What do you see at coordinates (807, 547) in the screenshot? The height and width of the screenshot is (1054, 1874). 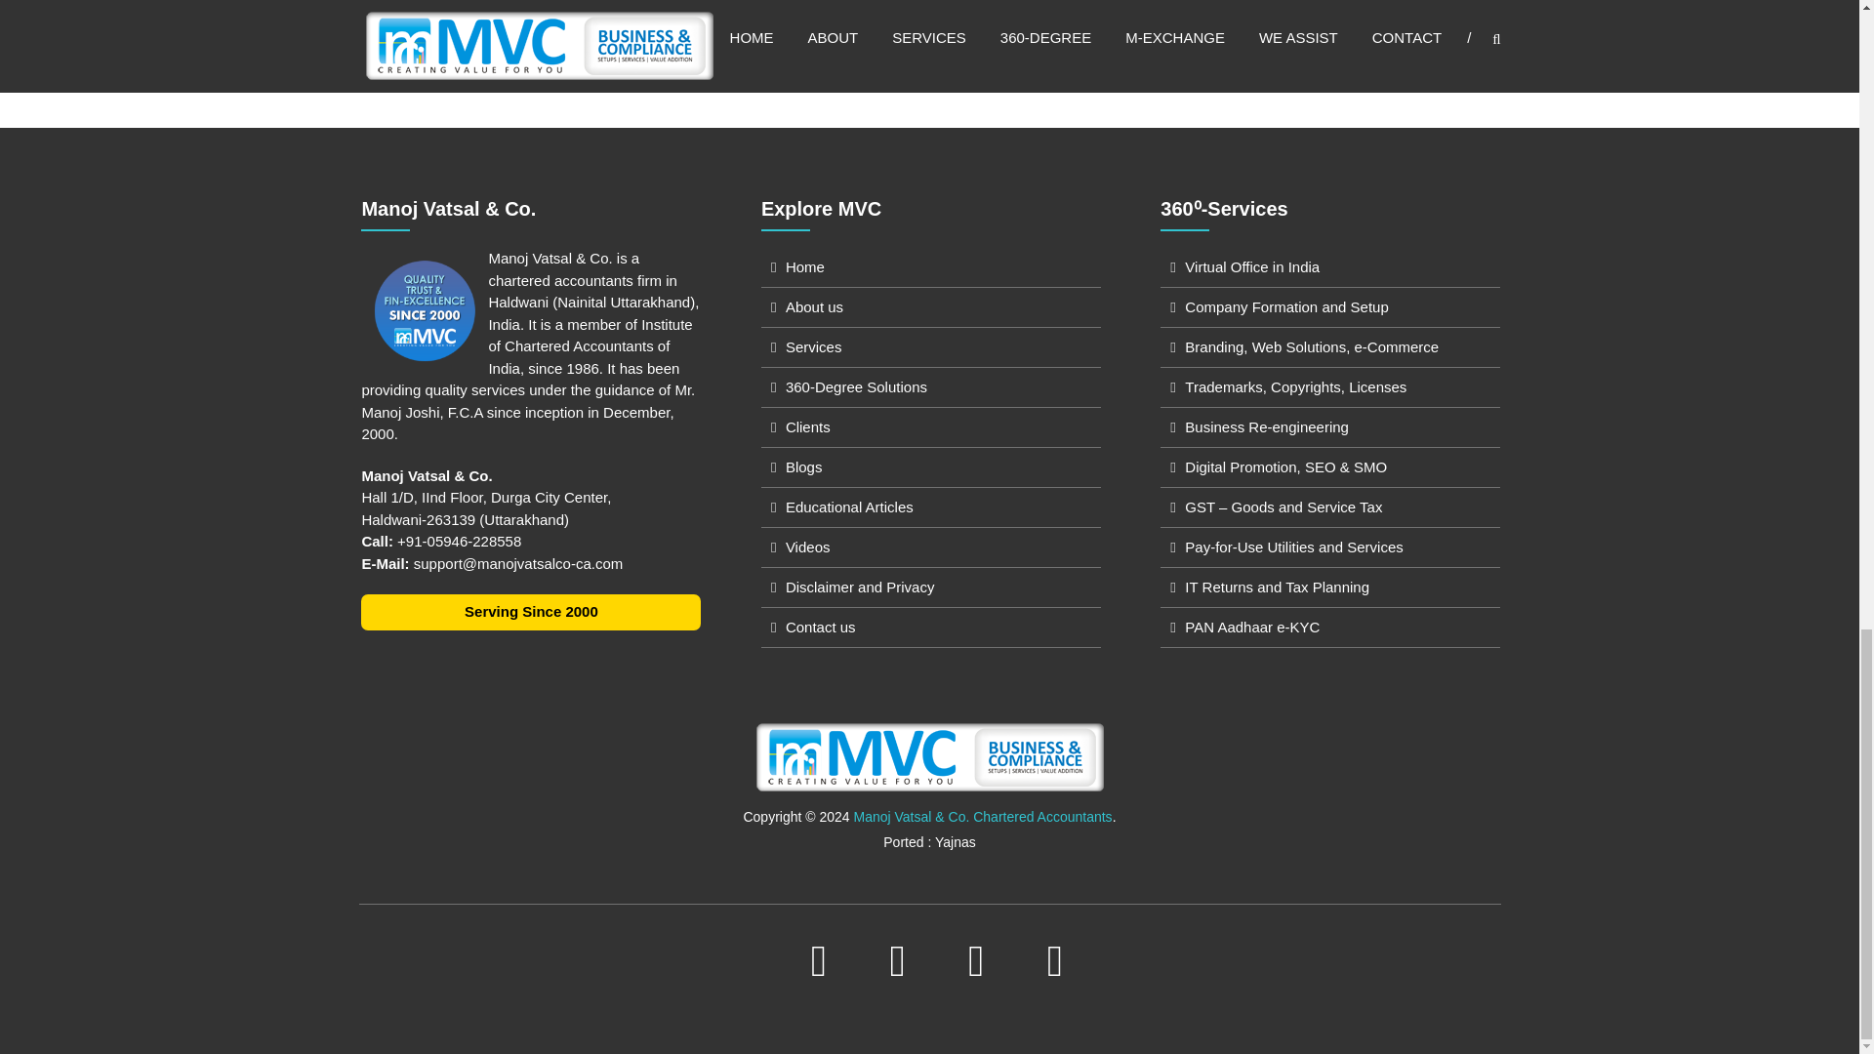 I see `Videos` at bounding box center [807, 547].